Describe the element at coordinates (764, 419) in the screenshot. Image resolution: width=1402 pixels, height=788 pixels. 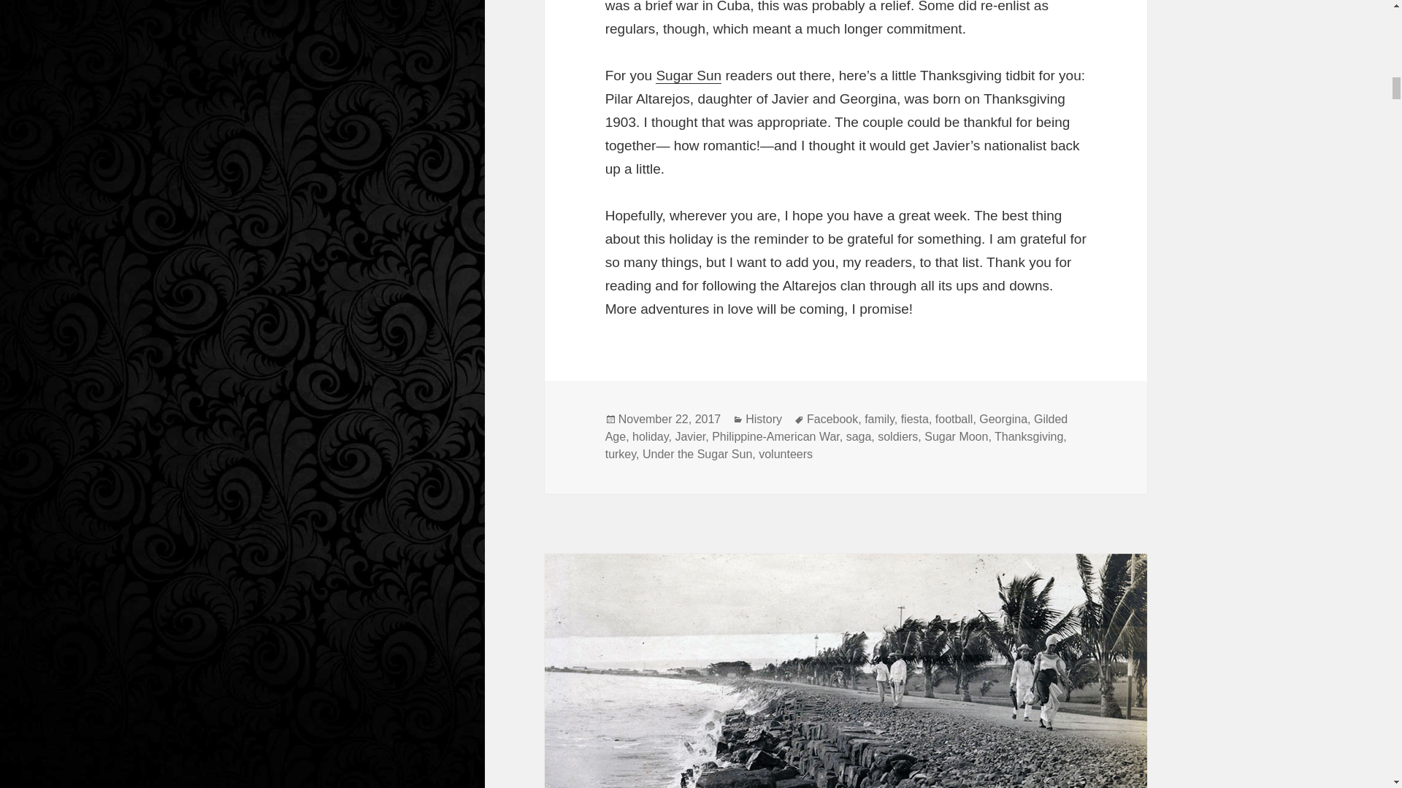
I see `History` at that location.